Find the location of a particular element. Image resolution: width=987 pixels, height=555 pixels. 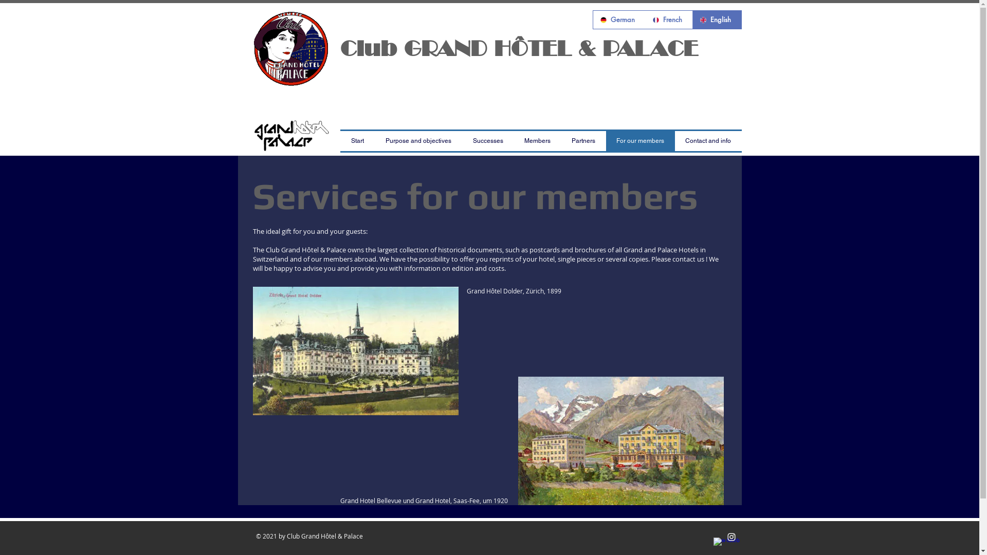

English is located at coordinates (717, 20).